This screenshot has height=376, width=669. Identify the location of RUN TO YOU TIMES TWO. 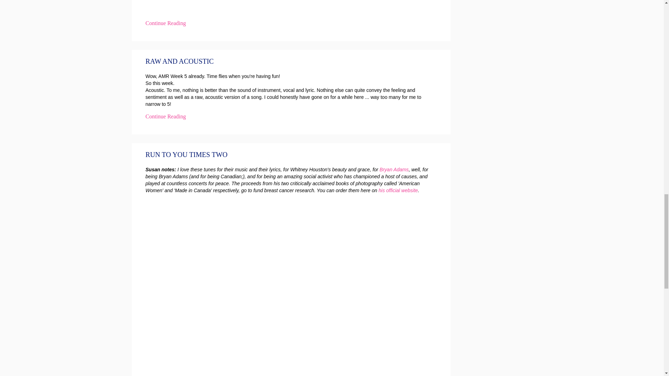
(187, 155).